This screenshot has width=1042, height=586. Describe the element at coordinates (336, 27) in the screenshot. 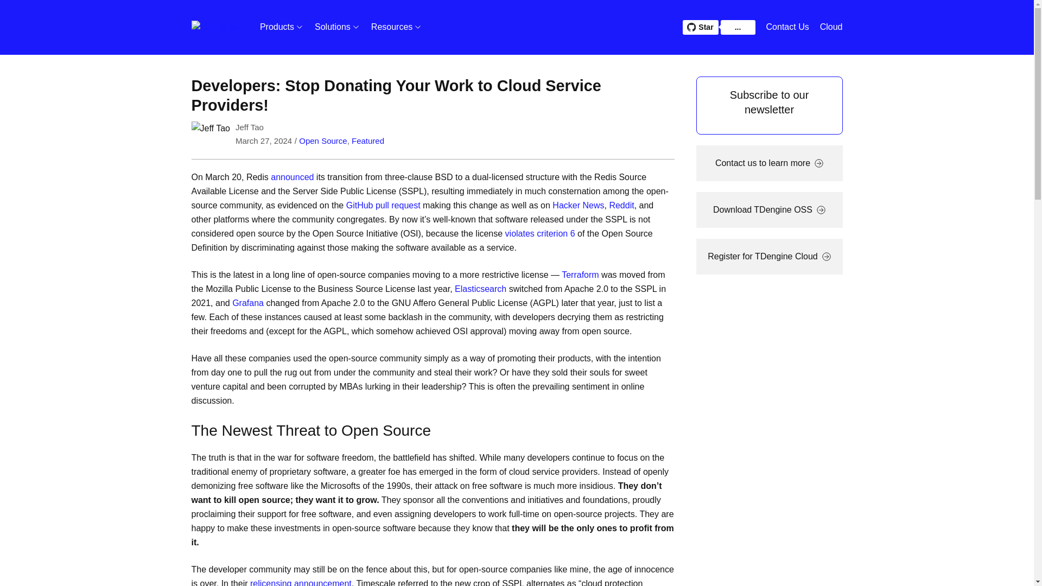

I see `Solutions` at that location.